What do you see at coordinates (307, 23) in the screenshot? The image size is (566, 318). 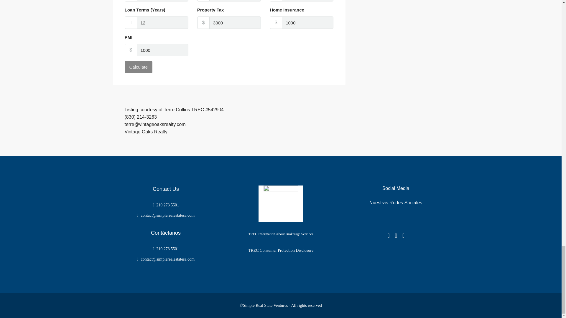 I see `1000` at bounding box center [307, 23].